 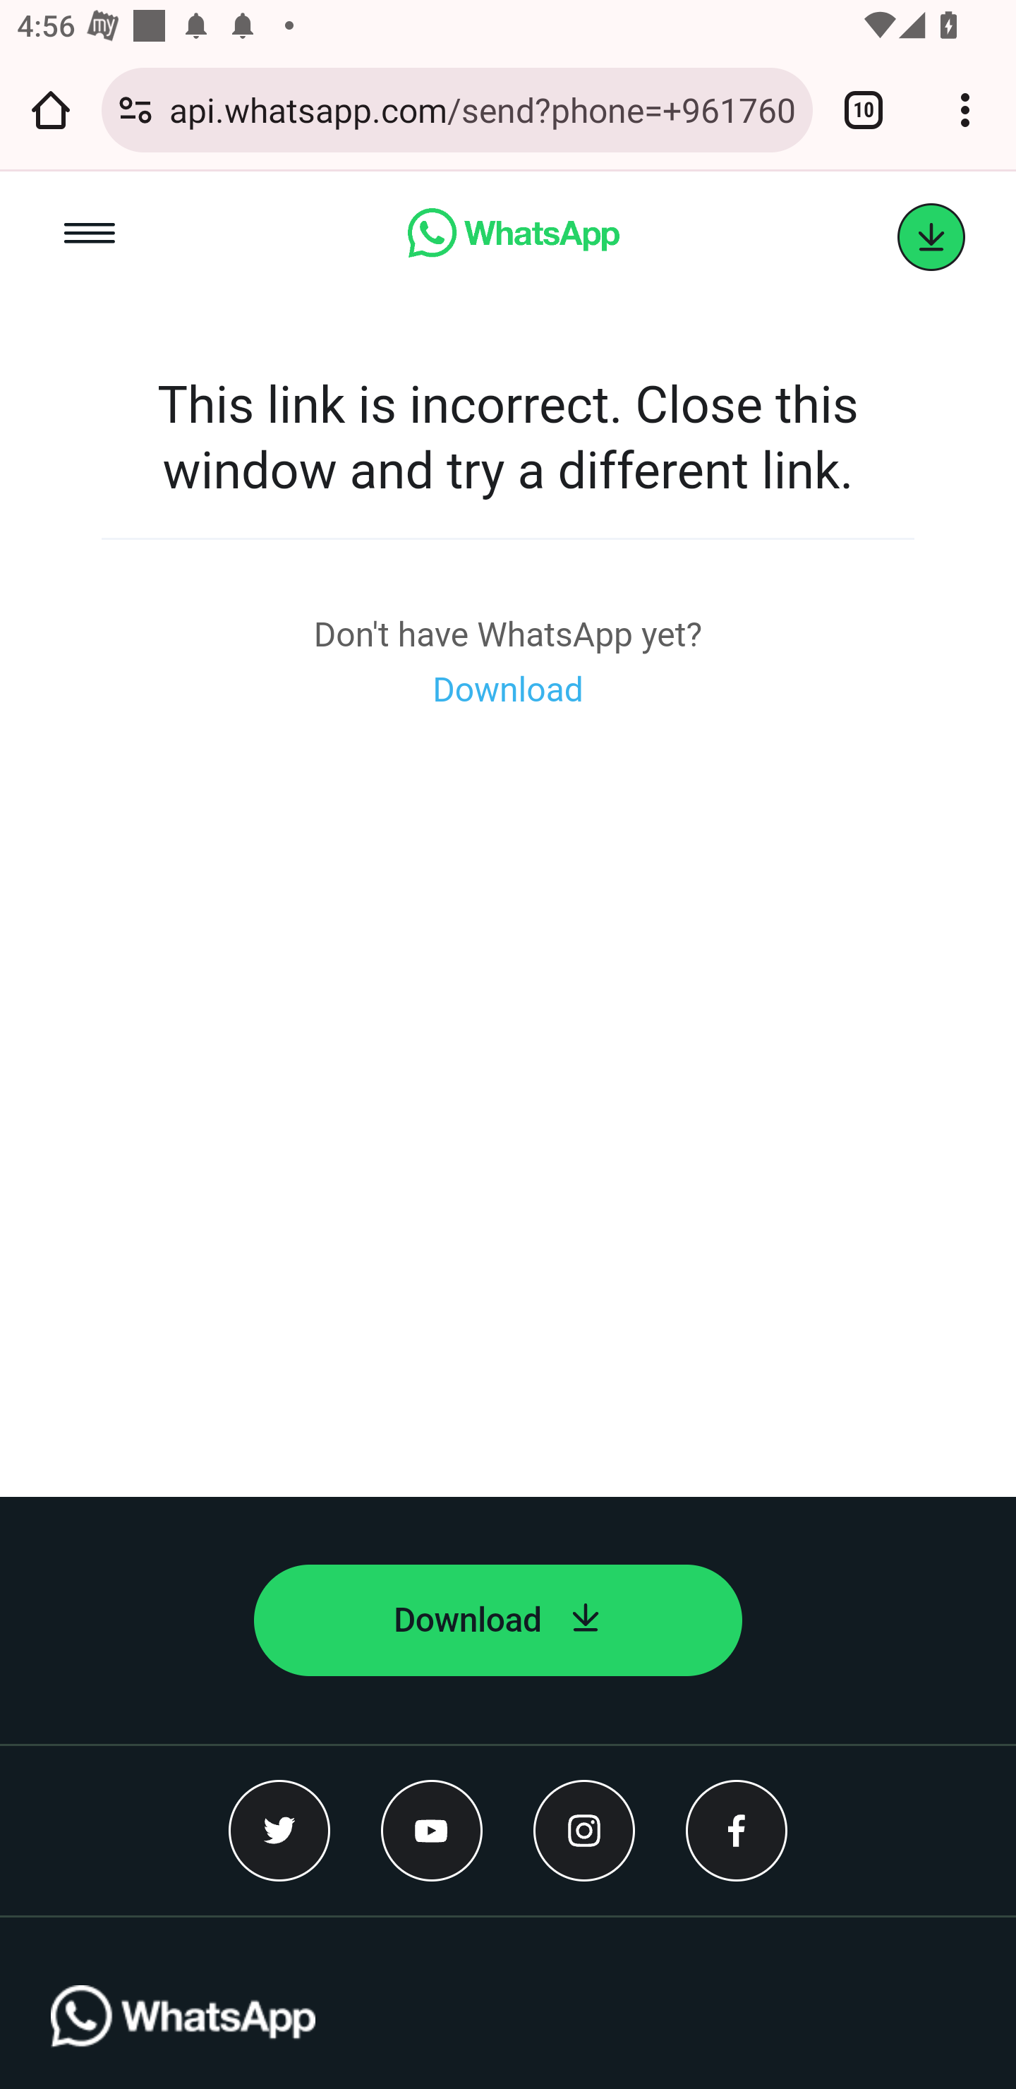 What do you see at coordinates (483, 109) in the screenshot?
I see `api.whatsapp.com/send?phone=+96176062040` at bounding box center [483, 109].